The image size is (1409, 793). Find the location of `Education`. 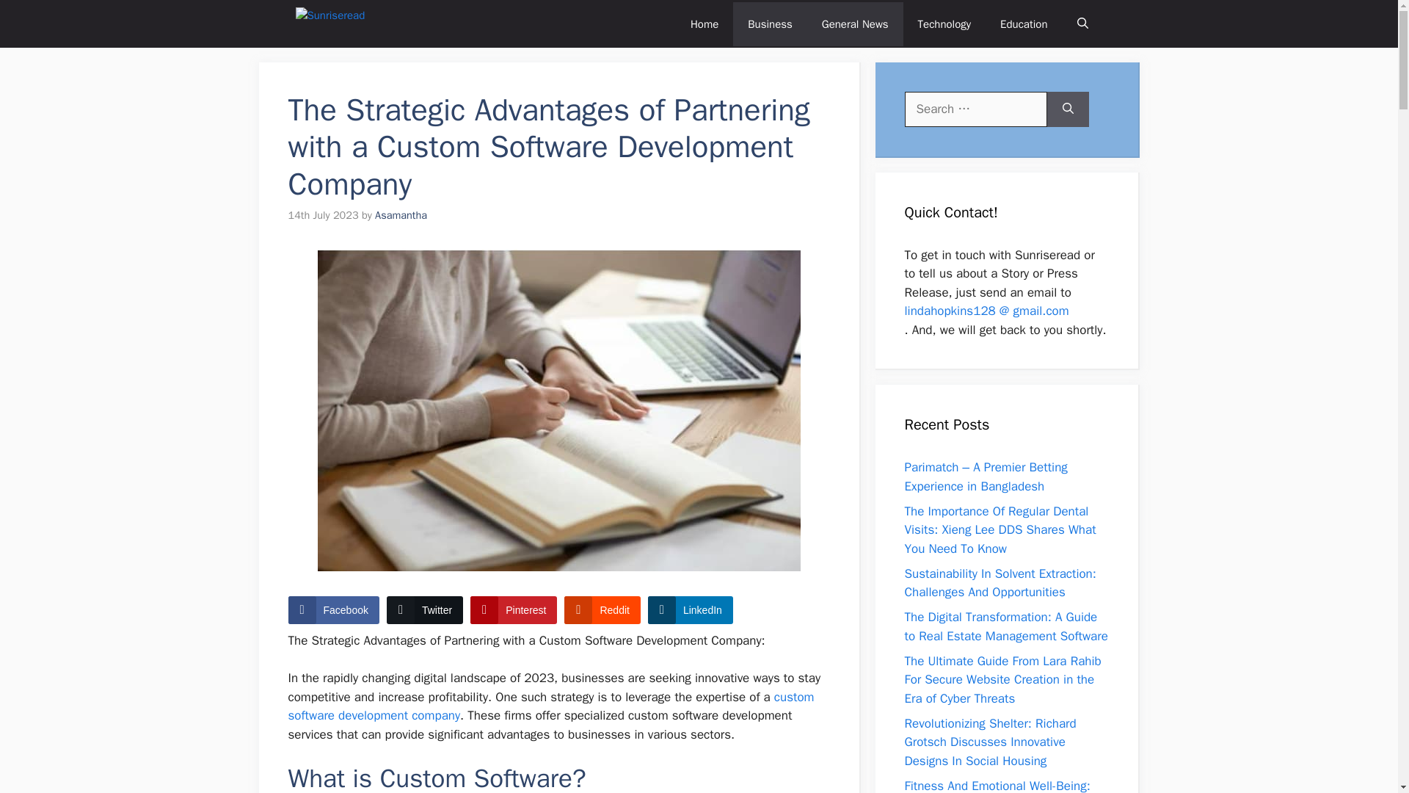

Education is located at coordinates (1023, 23).